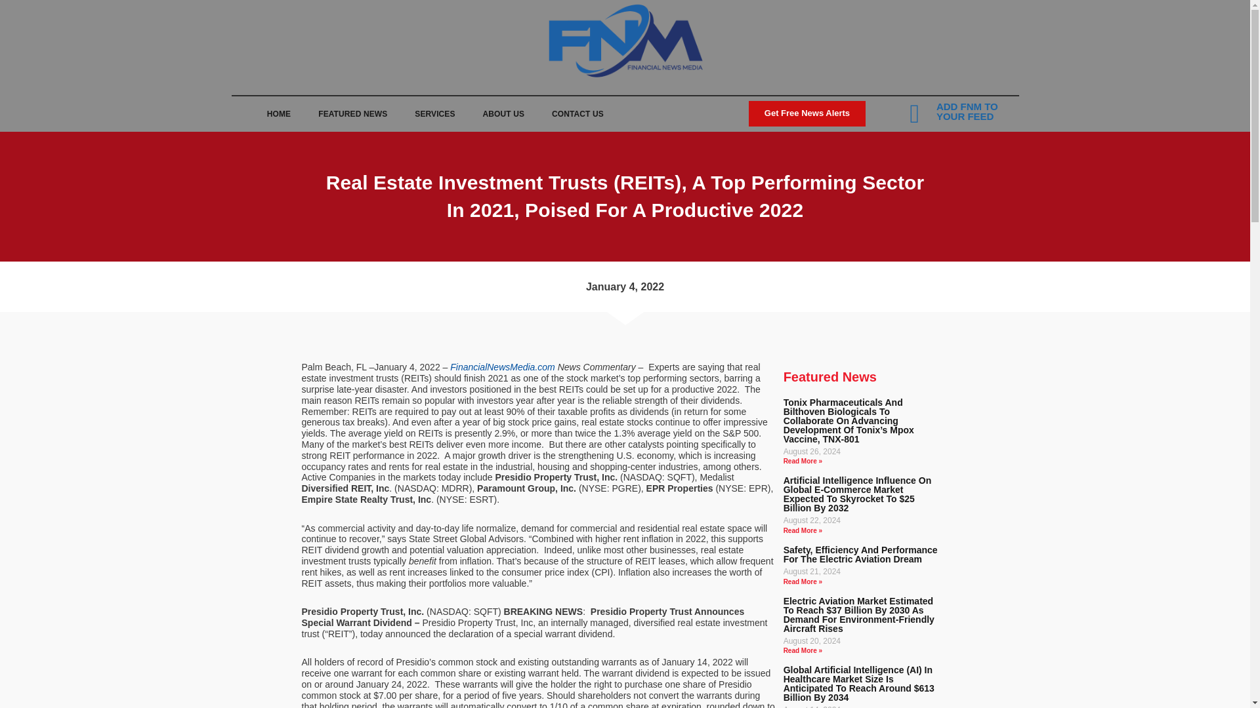  Describe the element at coordinates (434, 114) in the screenshot. I see `SERVICES` at that location.